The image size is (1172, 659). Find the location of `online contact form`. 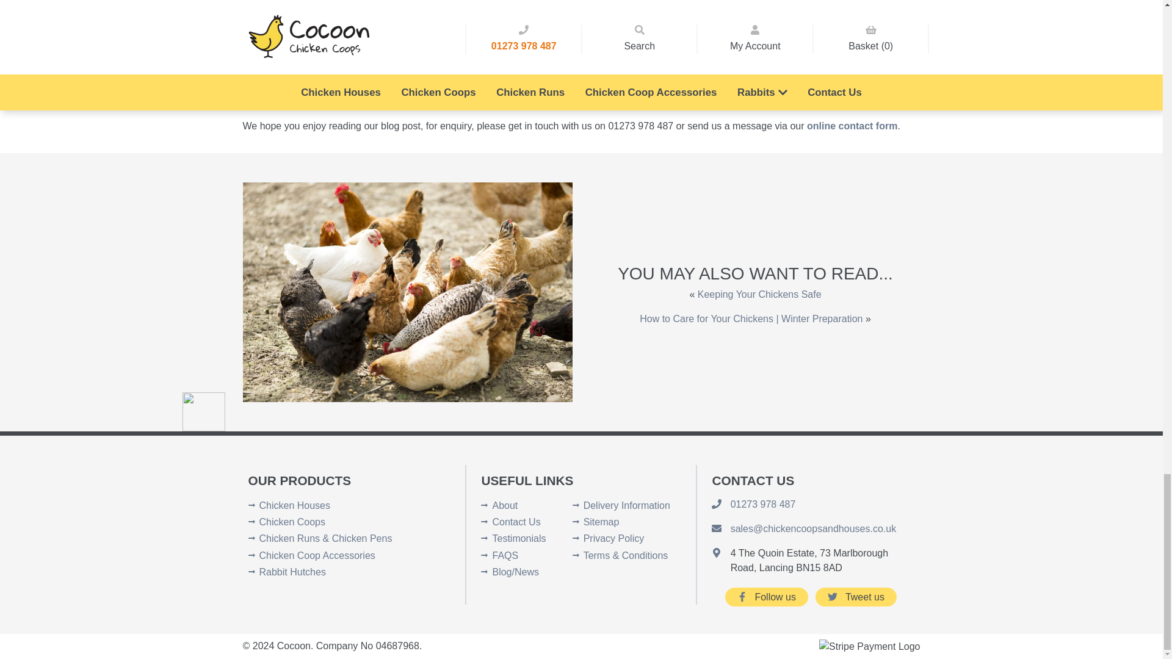

online contact form is located at coordinates (852, 126).